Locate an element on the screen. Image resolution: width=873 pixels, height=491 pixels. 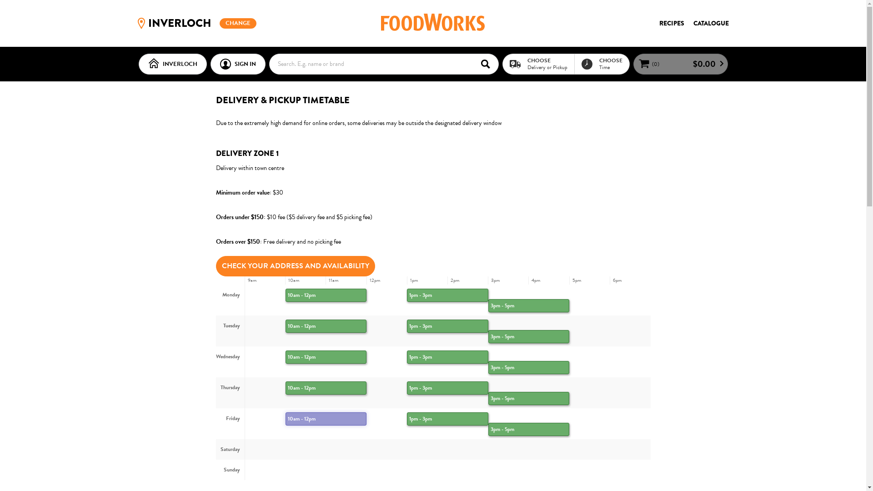
CHOOSE
Delivery or Pickup is located at coordinates (538, 64).